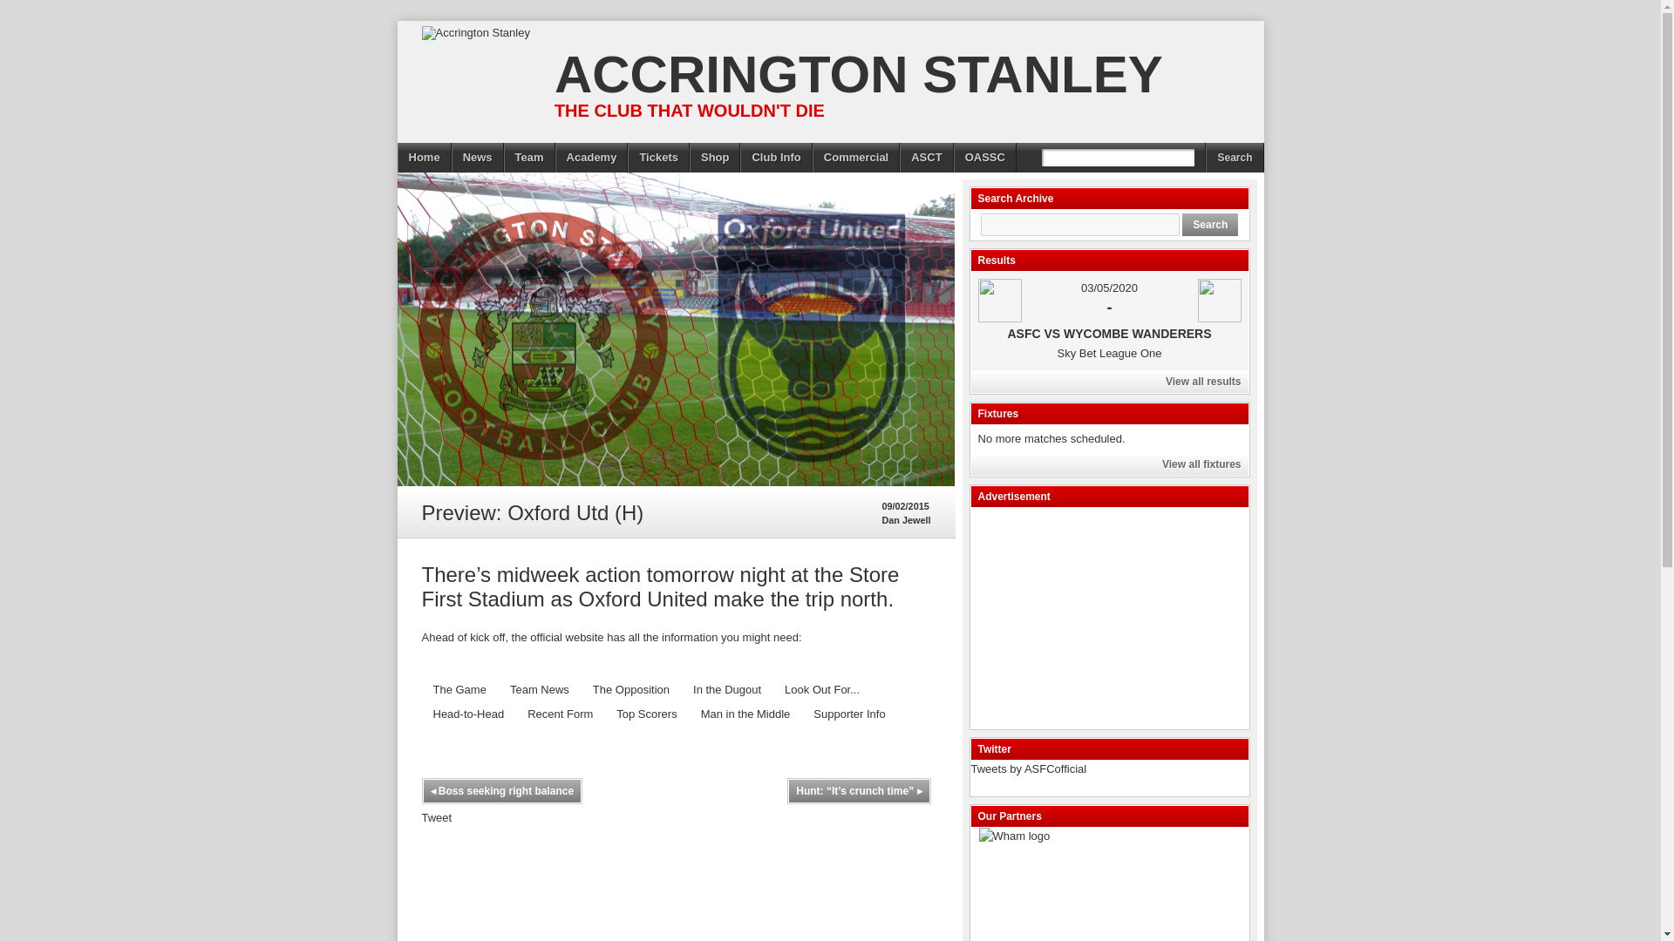 This screenshot has width=1674, height=941. What do you see at coordinates (906, 519) in the screenshot?
I see `Posts by Dan Jewell` at bounding box center [906, 519].